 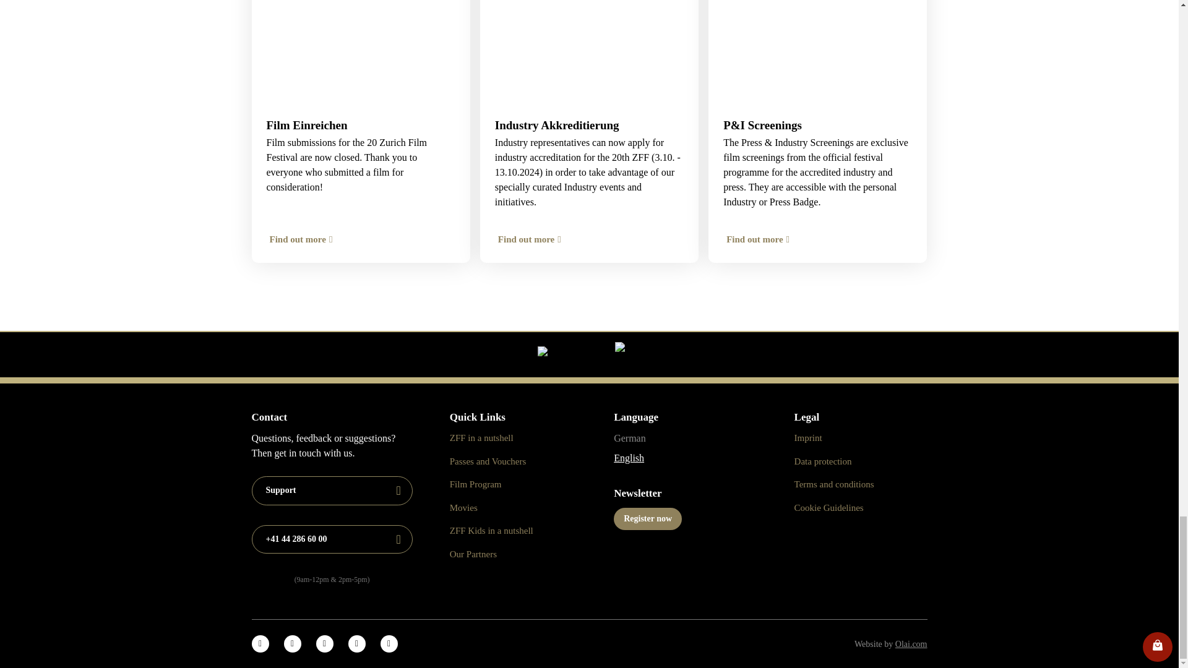 I want to click on Instagram, so click(x=389, y=644).